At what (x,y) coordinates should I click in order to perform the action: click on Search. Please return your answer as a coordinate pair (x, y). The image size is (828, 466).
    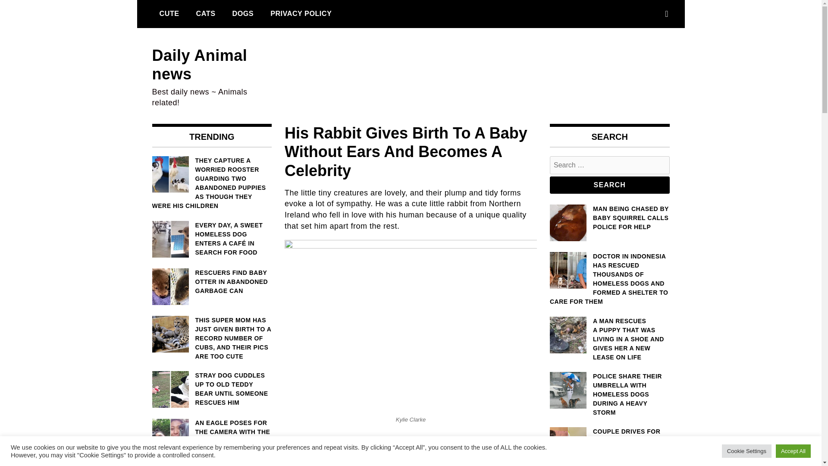
    Looking at the image, I should click on (610, 185).